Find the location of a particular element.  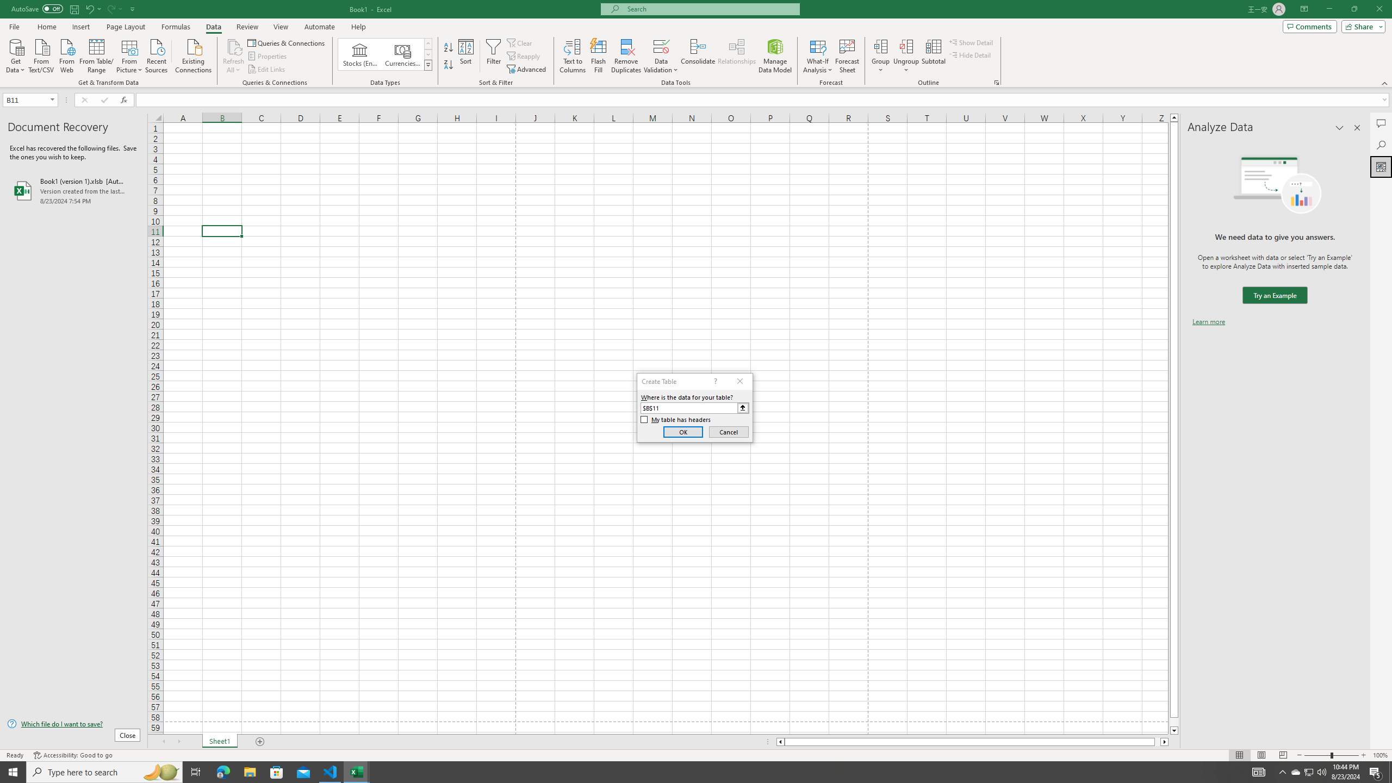

Ungroup... is located at coordinates (906, 46).